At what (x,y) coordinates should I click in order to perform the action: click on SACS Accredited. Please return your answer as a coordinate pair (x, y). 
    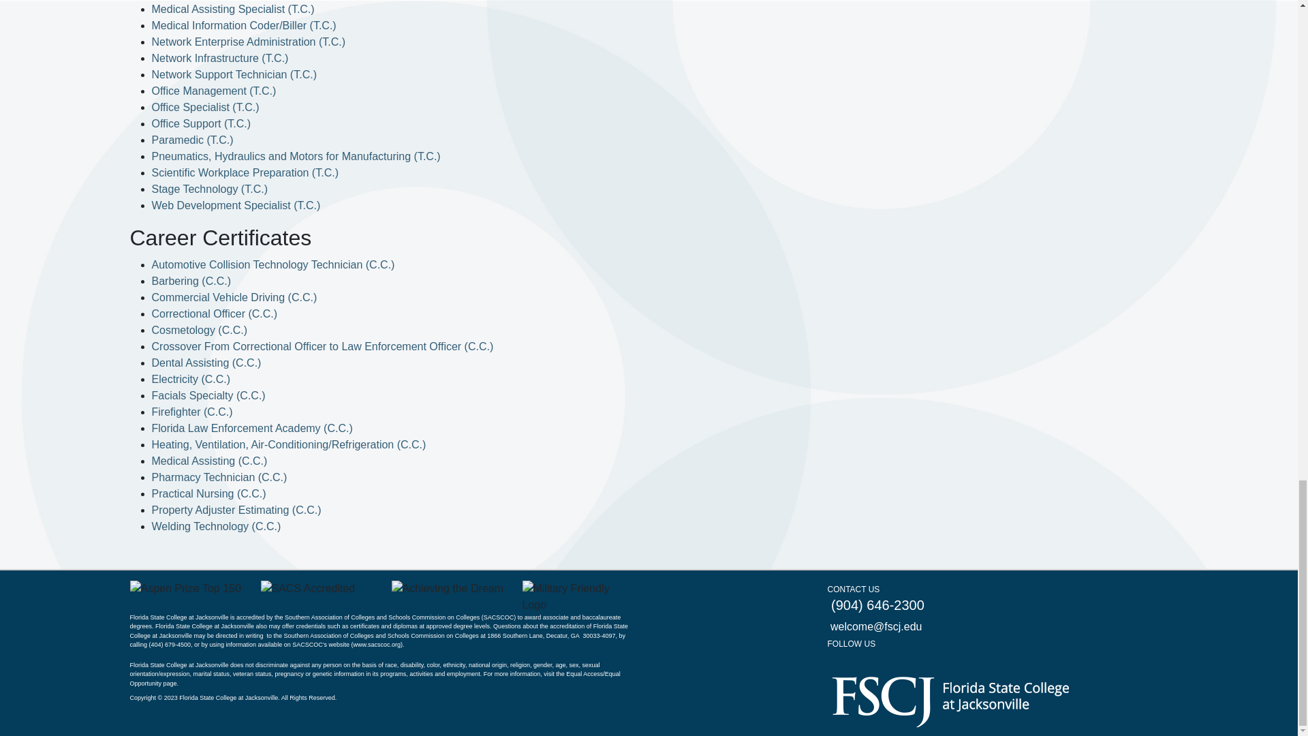
    Looking at the image, I should click on (307, 589).